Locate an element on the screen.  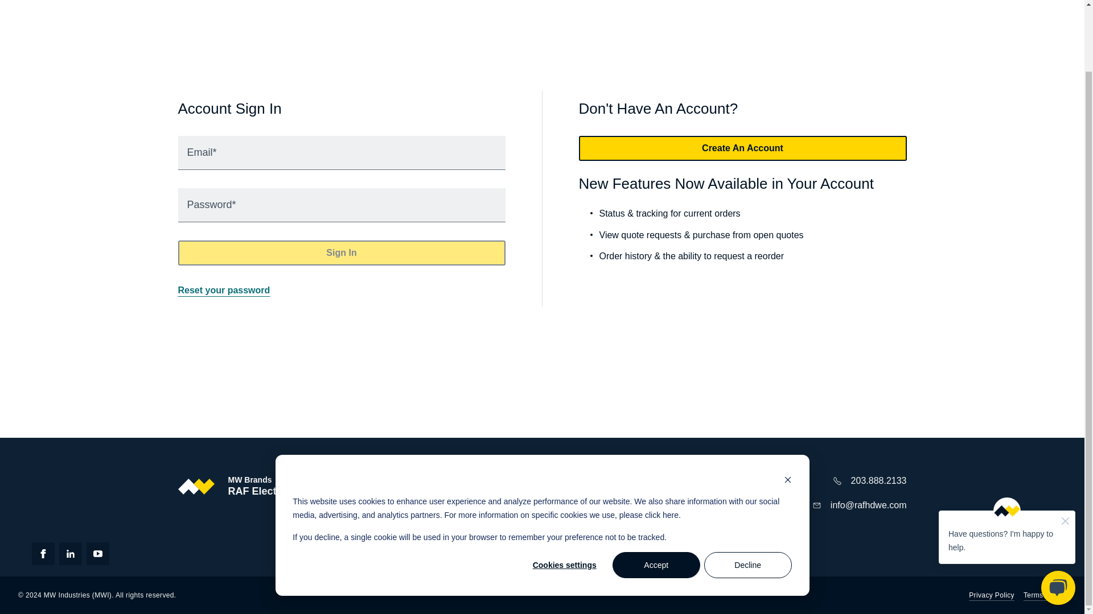
About is located at coordinates (471, 526).